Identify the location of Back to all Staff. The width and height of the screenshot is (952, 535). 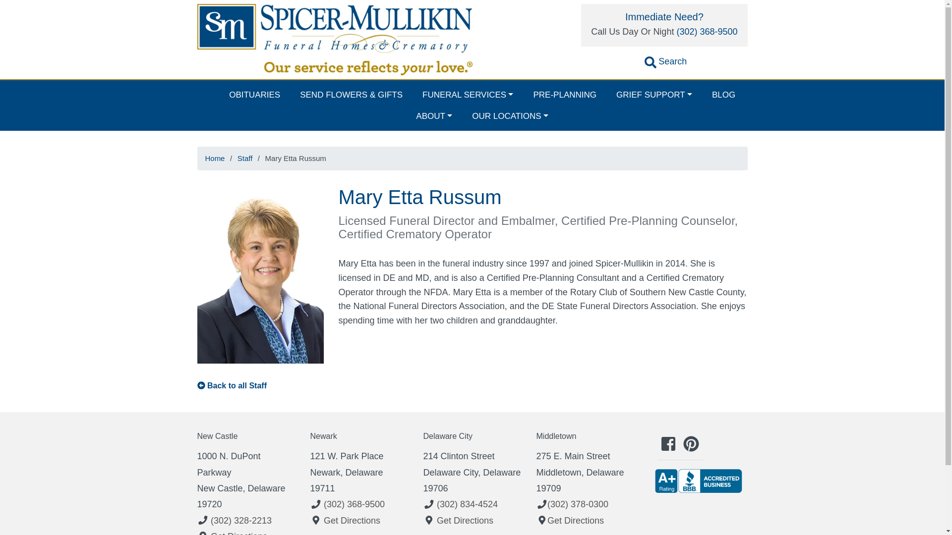
(237, 385).